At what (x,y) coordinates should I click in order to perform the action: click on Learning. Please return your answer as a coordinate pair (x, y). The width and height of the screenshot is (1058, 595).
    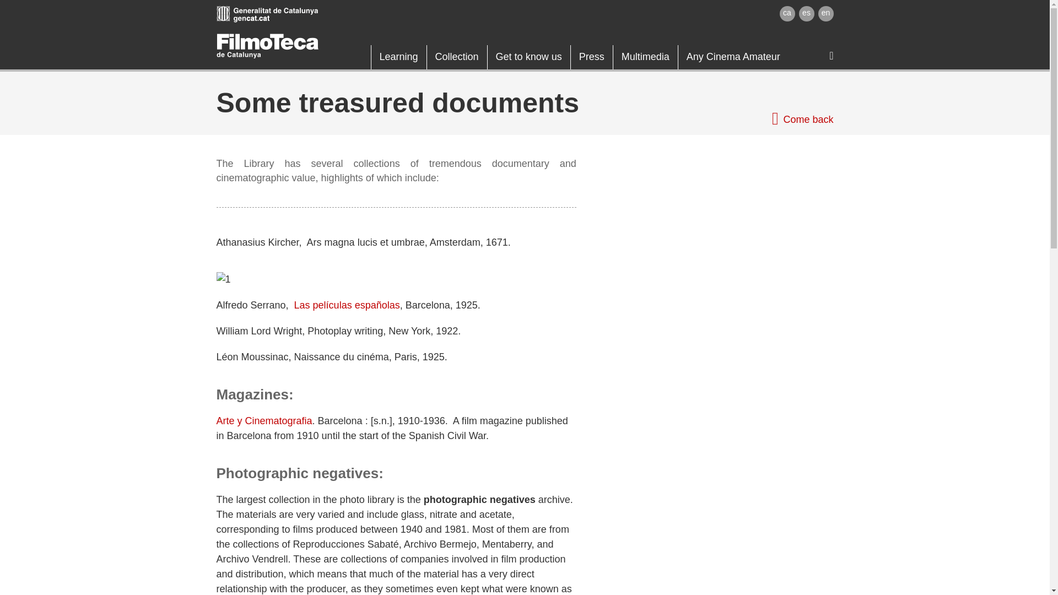
    Looking at the image, I should click on (398, 57).